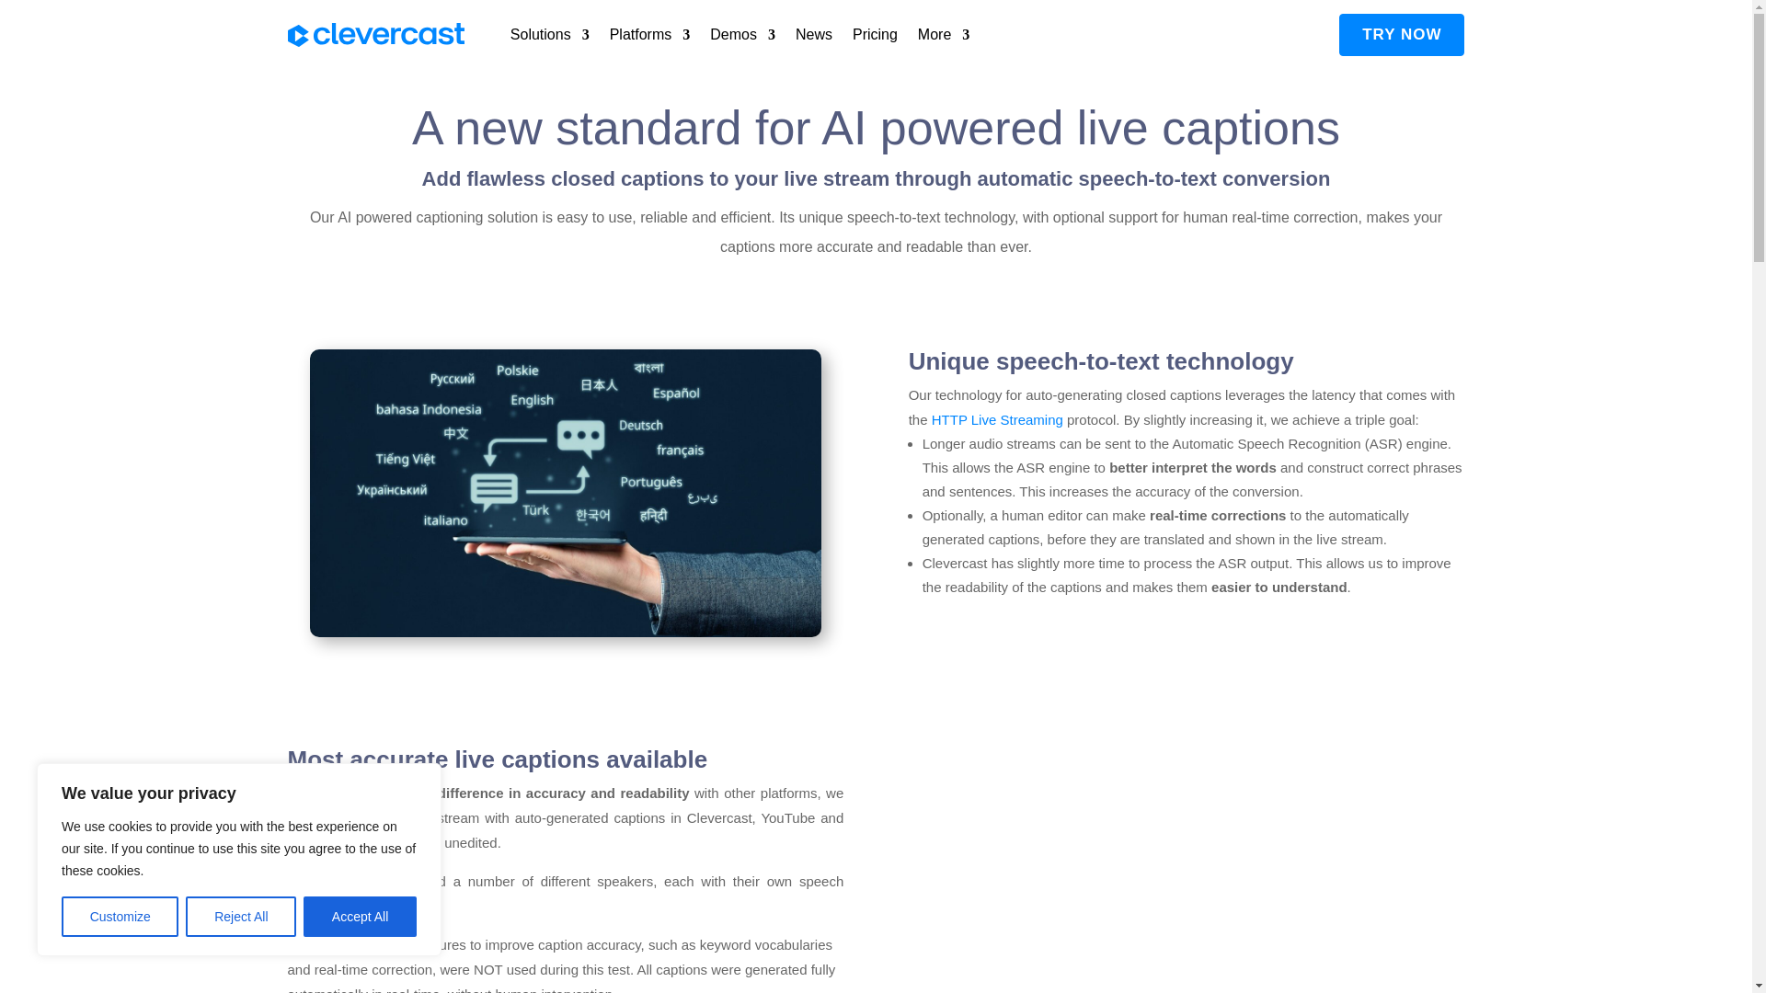 This screenshot has height=993, width=1766. Describe the element at coordinates (649, 35) in the screenshot. I see `Platforms` at that location.